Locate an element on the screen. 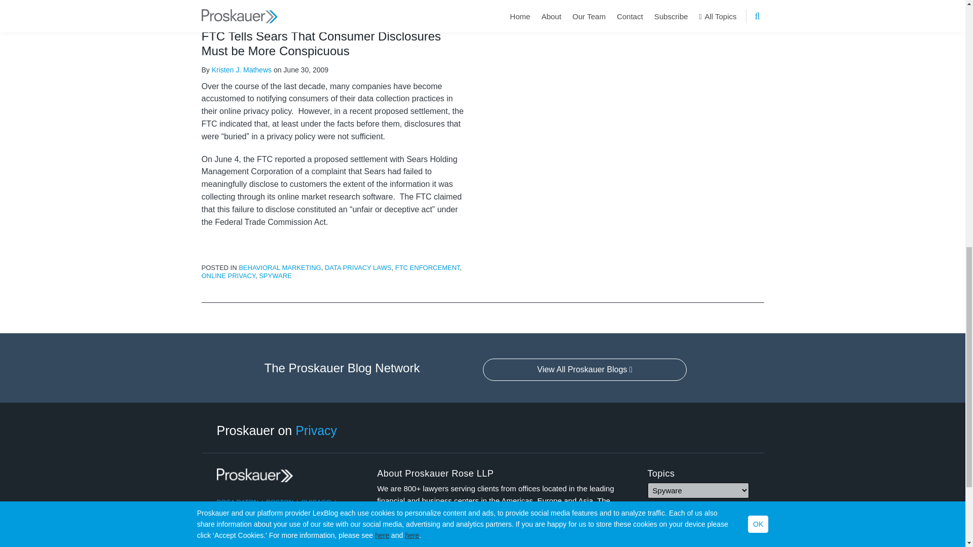 The image size is (973, 547). BEHAVIORAL MARKETING is located at coordinates (280, 267).